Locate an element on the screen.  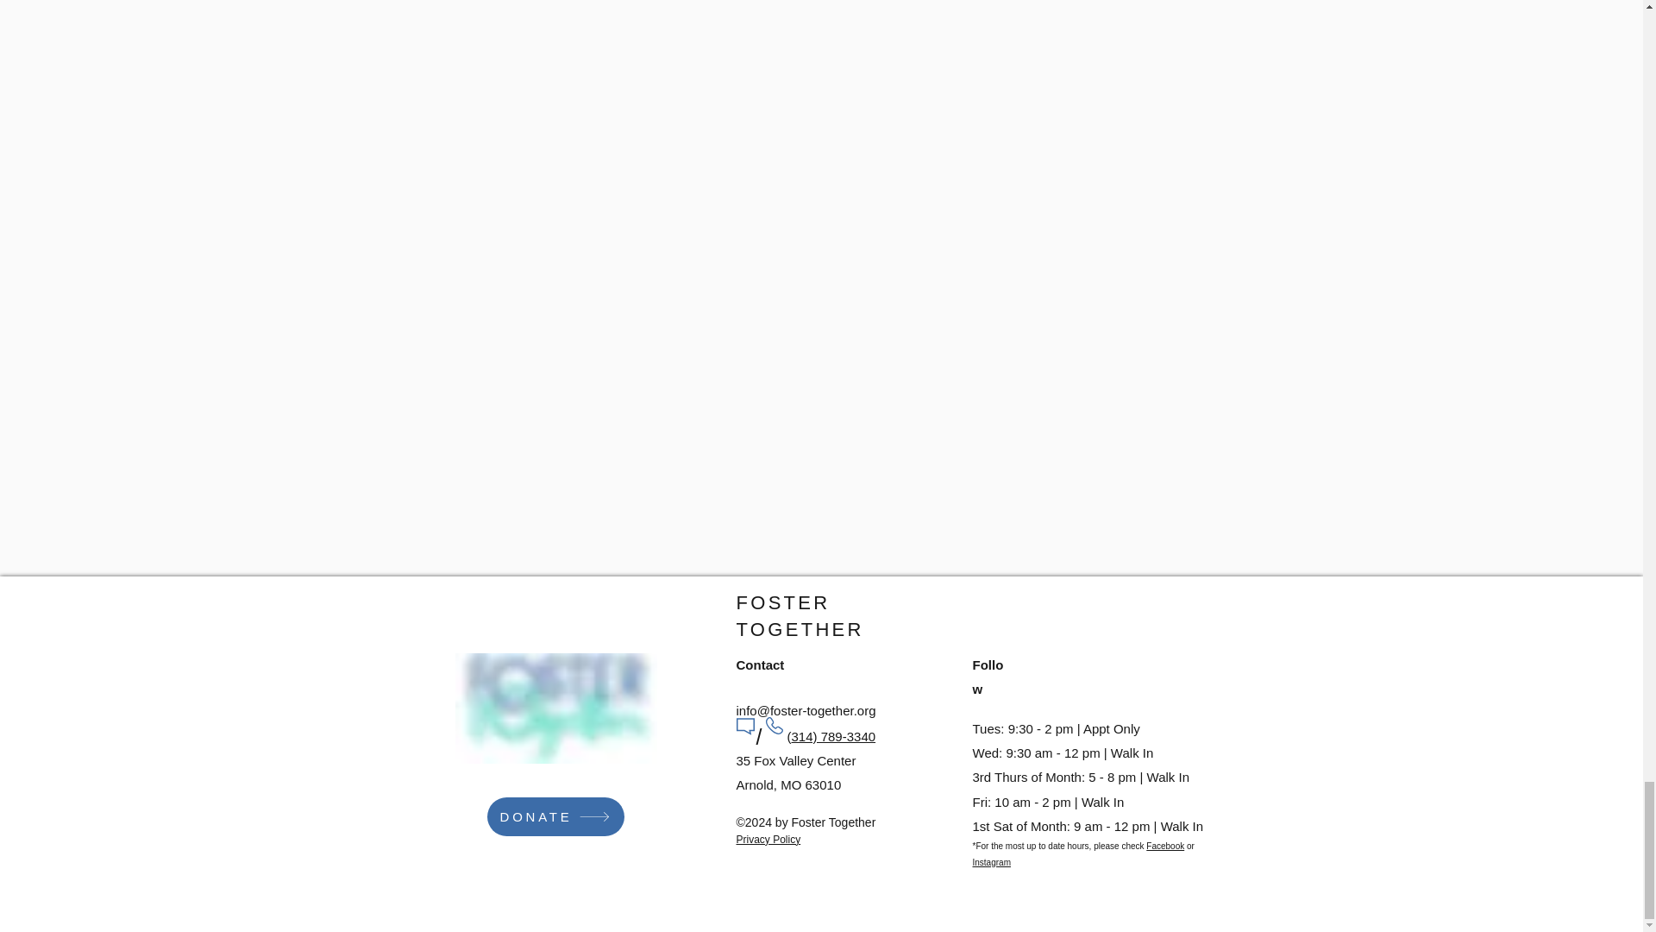
FOSTER TOGETHER is located at coordinates (800, 615).